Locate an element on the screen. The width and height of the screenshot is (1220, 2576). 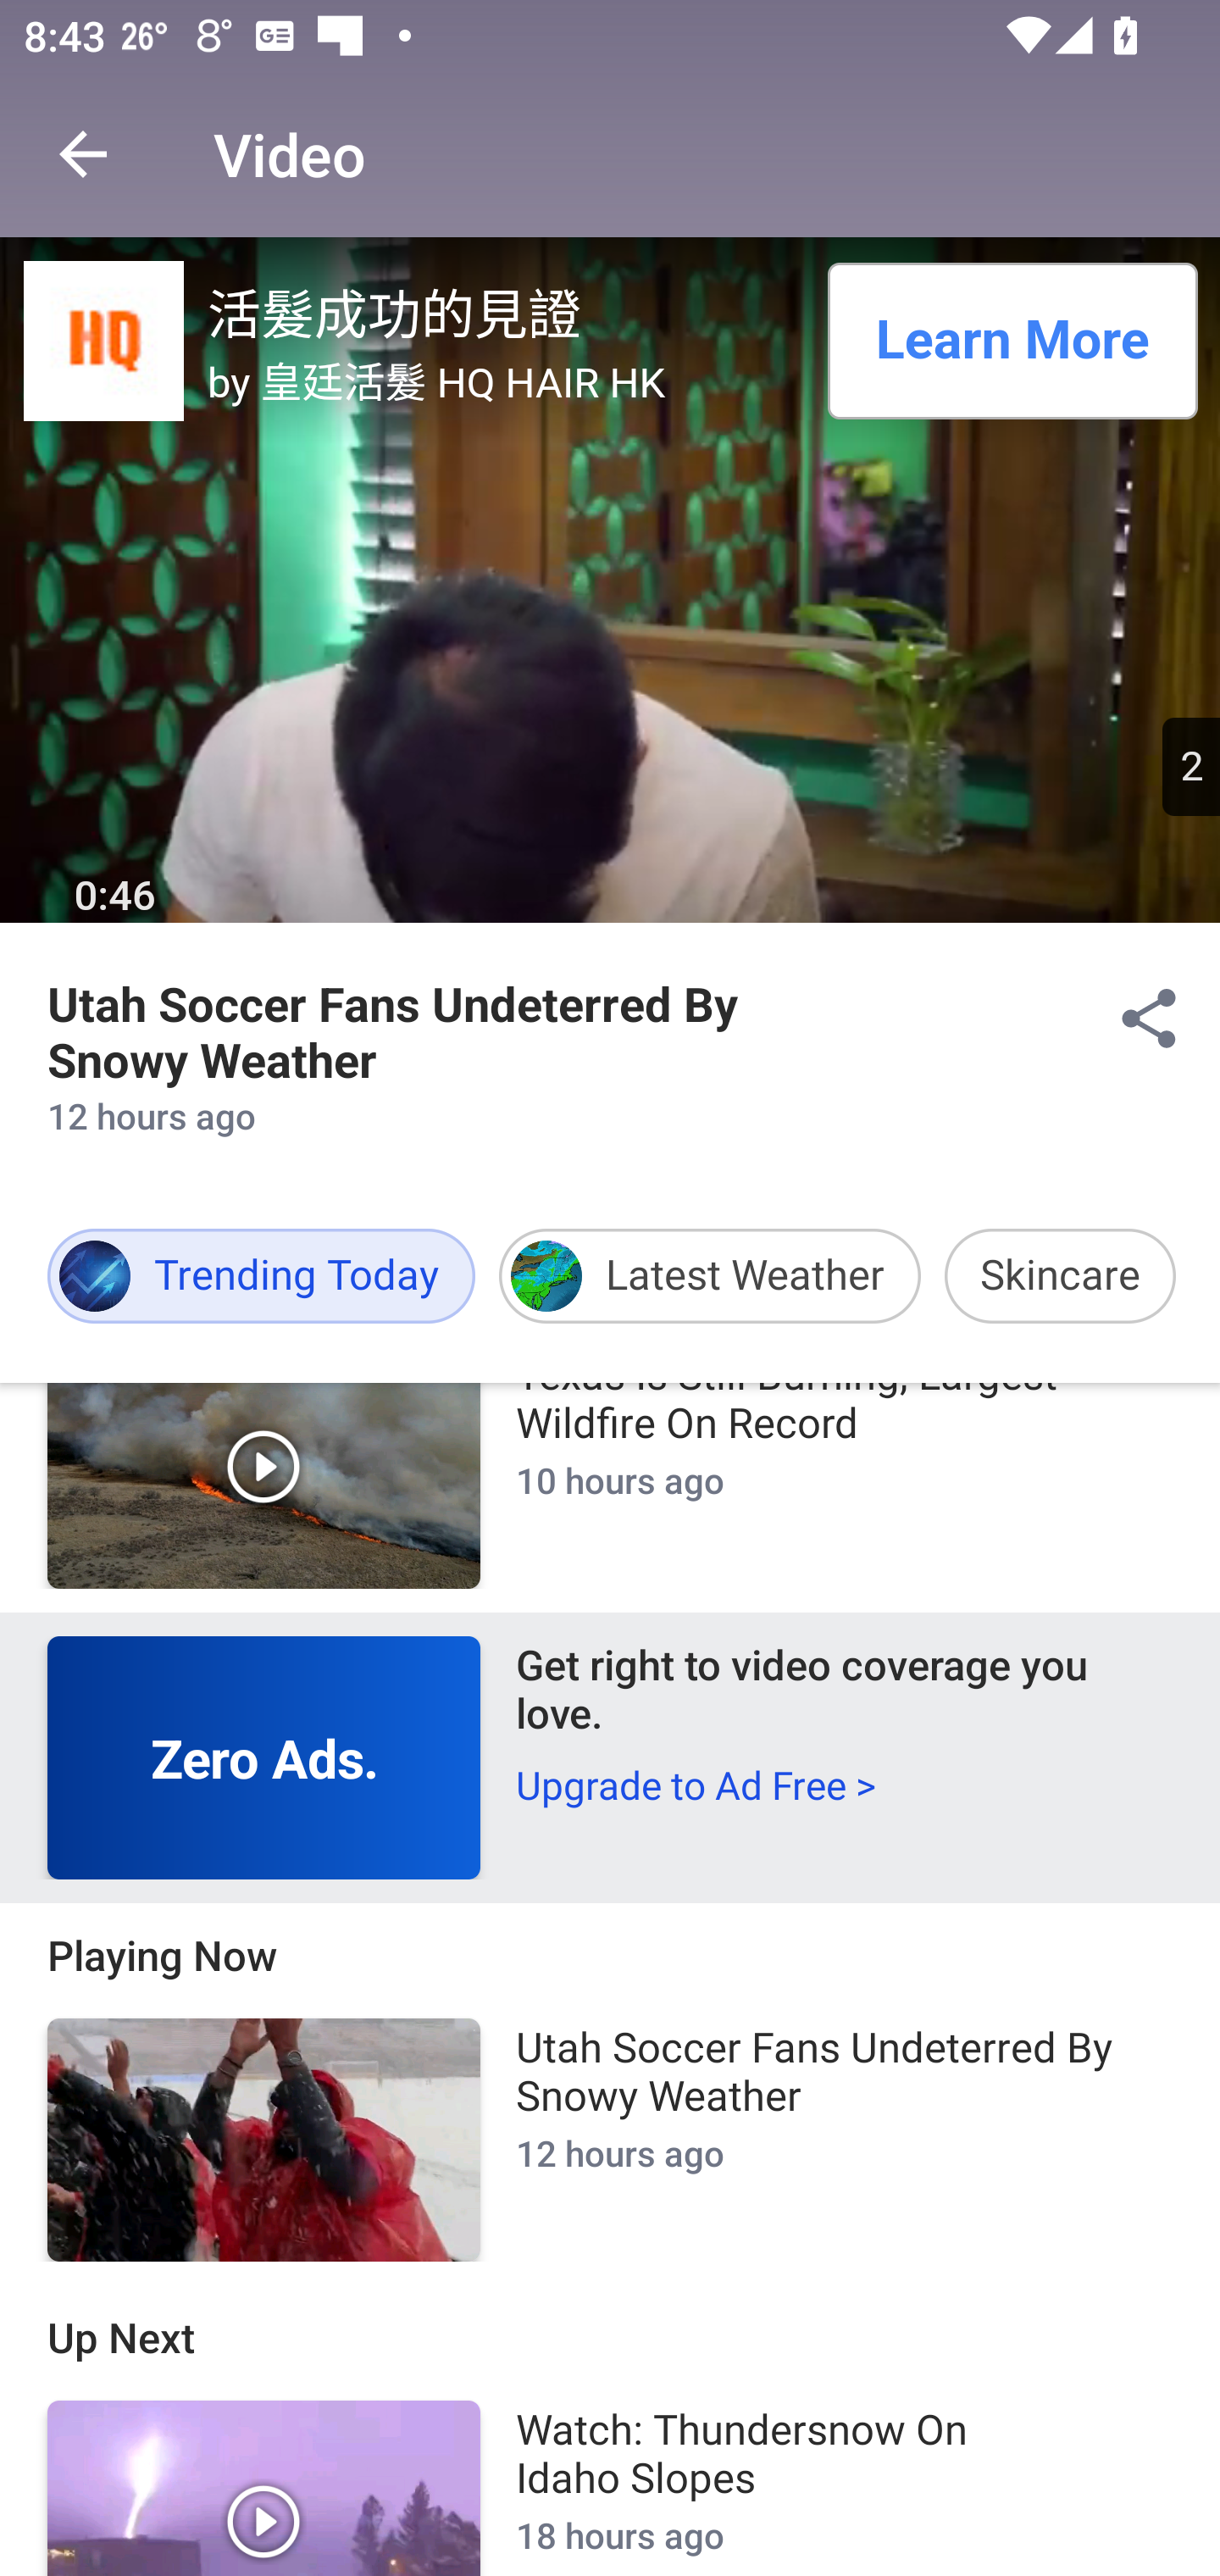
Skincare is located at coordinates (1060, 1276).